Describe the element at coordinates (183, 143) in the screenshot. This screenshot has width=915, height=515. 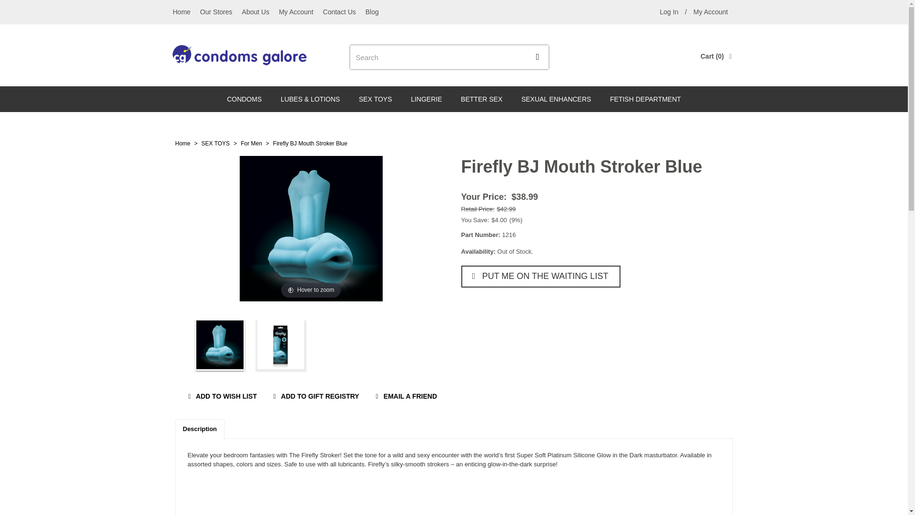
I see `Thumbnail` at that location.